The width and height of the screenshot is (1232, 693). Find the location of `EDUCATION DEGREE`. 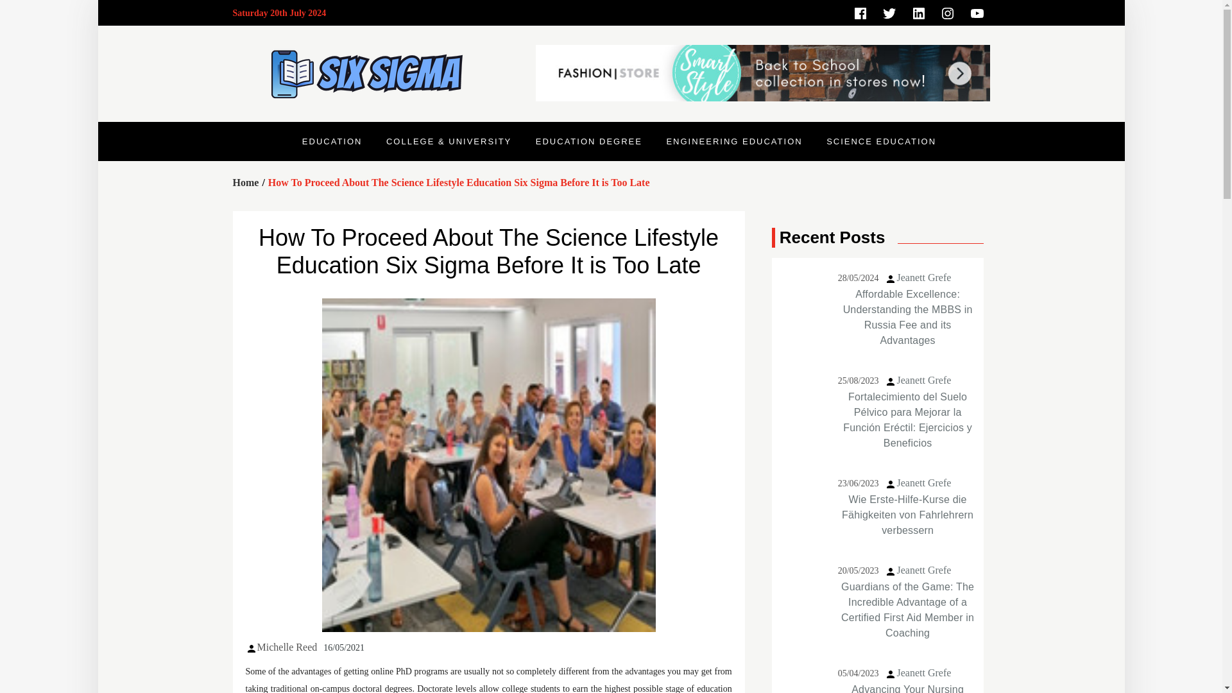

EDUCATION DEGREE is located at coordinates (588, 141).